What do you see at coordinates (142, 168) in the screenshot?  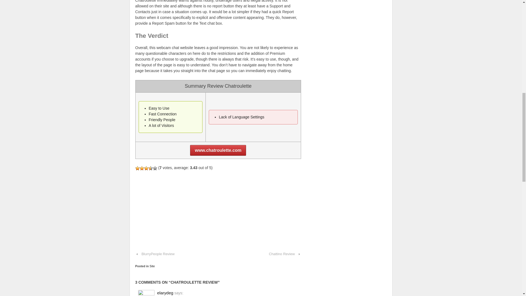 I see `2 Stars` at bounding box center [142, 168].